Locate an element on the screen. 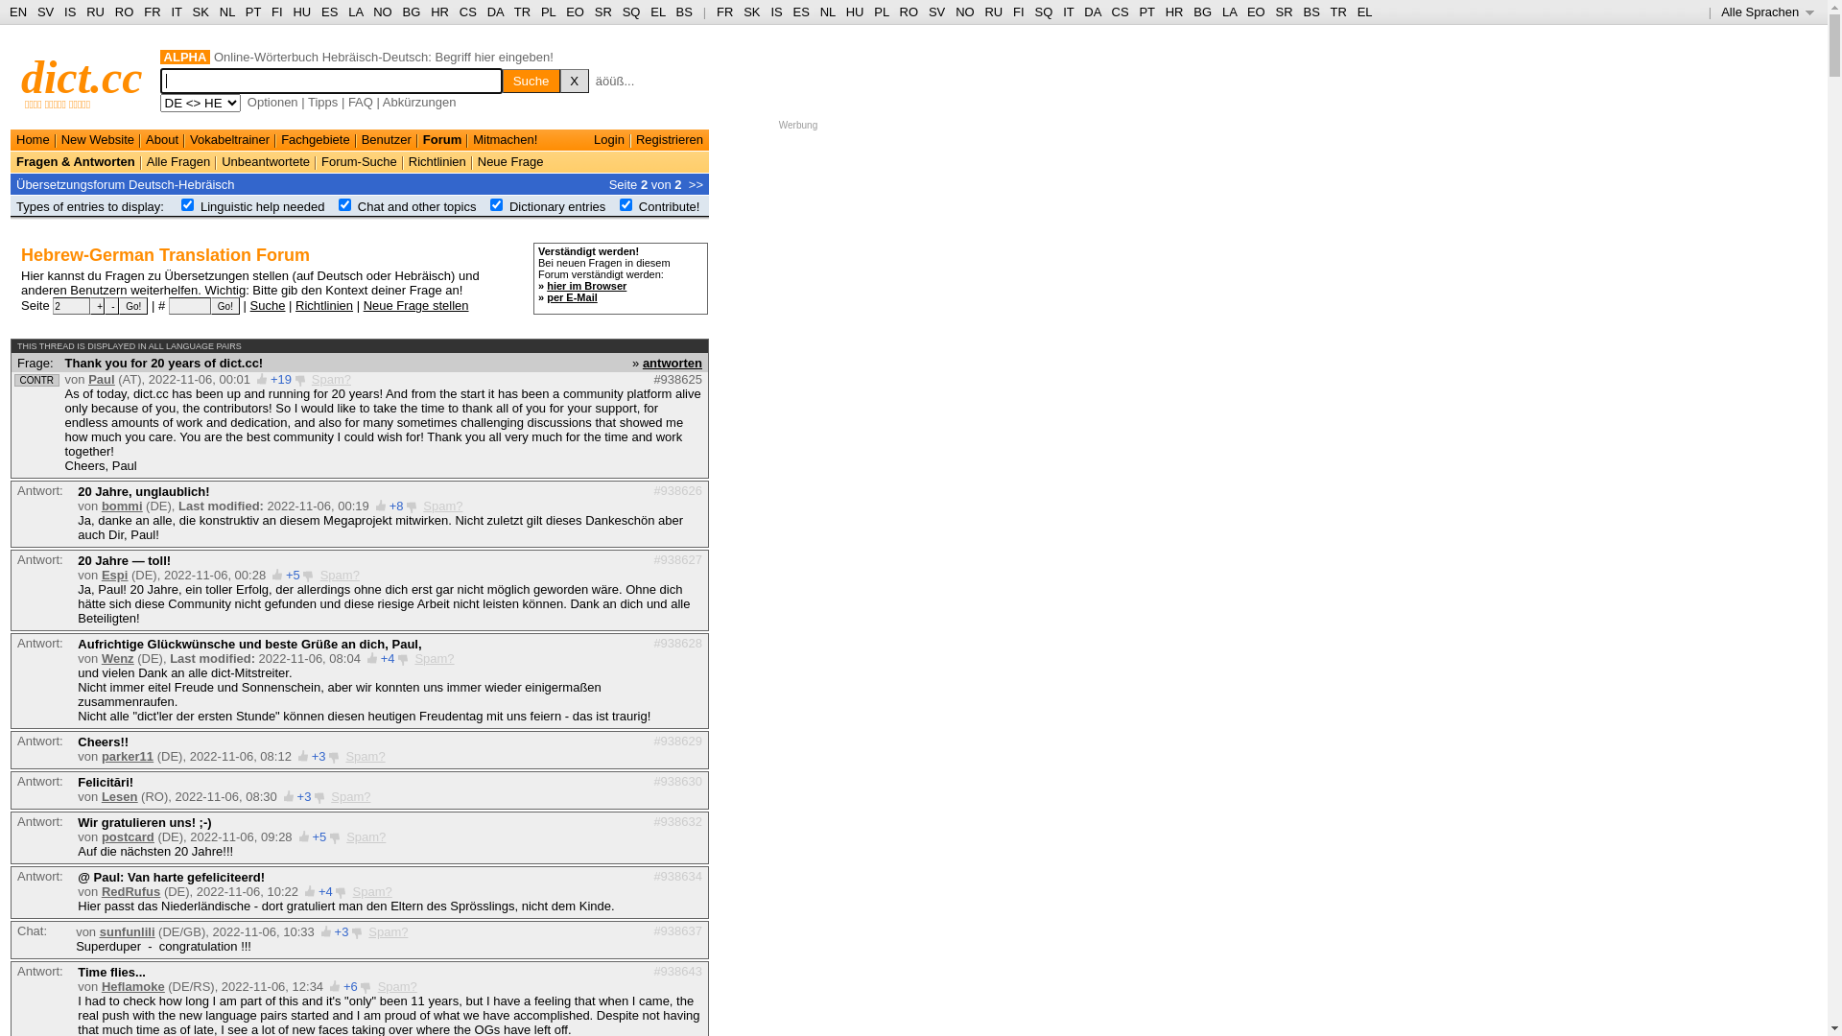  HU is located at coordinates (301, 12).